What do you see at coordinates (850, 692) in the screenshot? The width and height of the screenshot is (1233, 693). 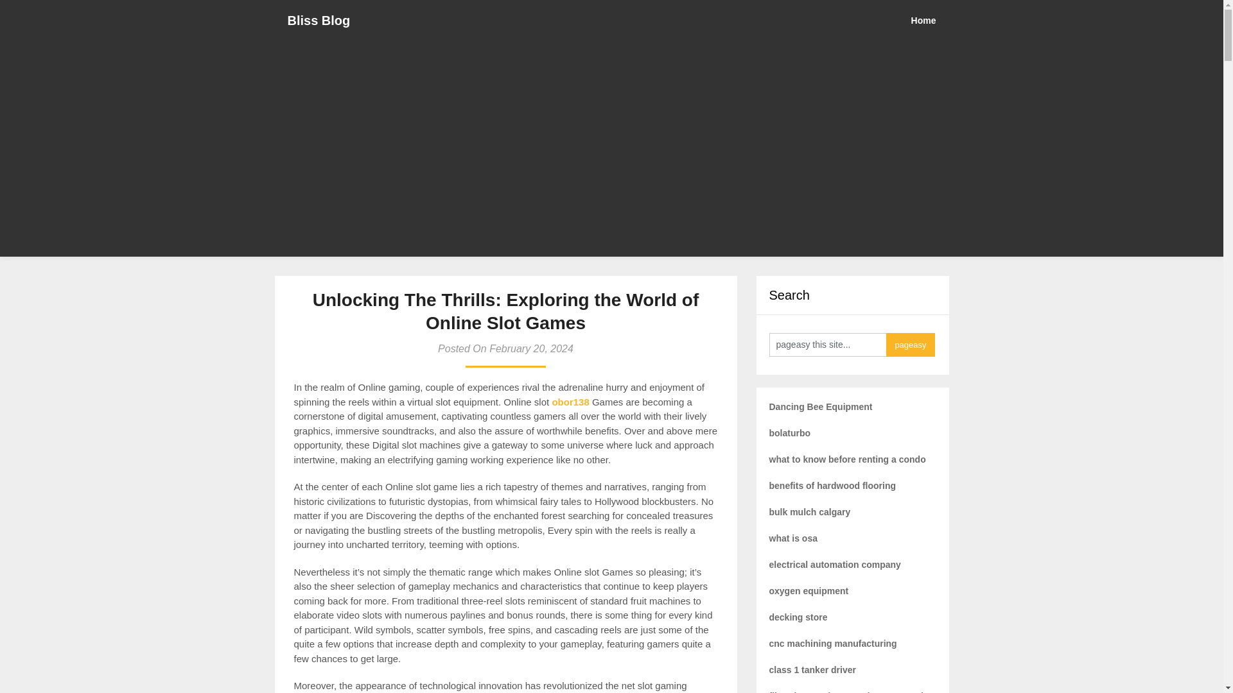 I see `fiberglass underground storage tanks` at bounding box center [850, 692].